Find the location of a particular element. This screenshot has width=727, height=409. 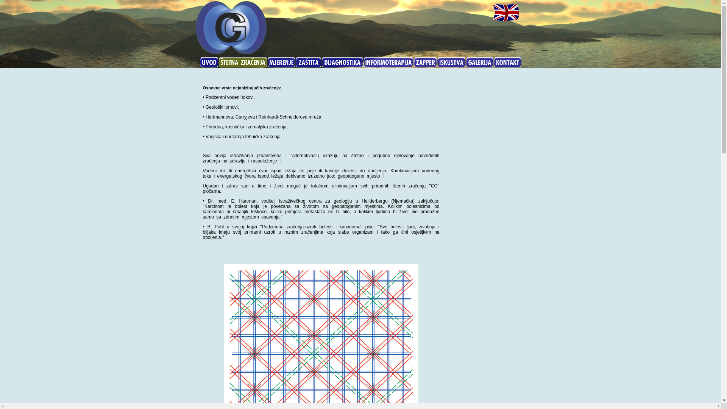

Informoterapija is located at coordinates (388, 62).